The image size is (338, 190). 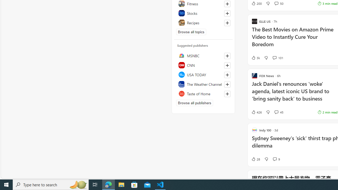 What do you see at coordinates (203, 55) in the screenshot?
I see `MSNBC` at bounding box center [203, 55].